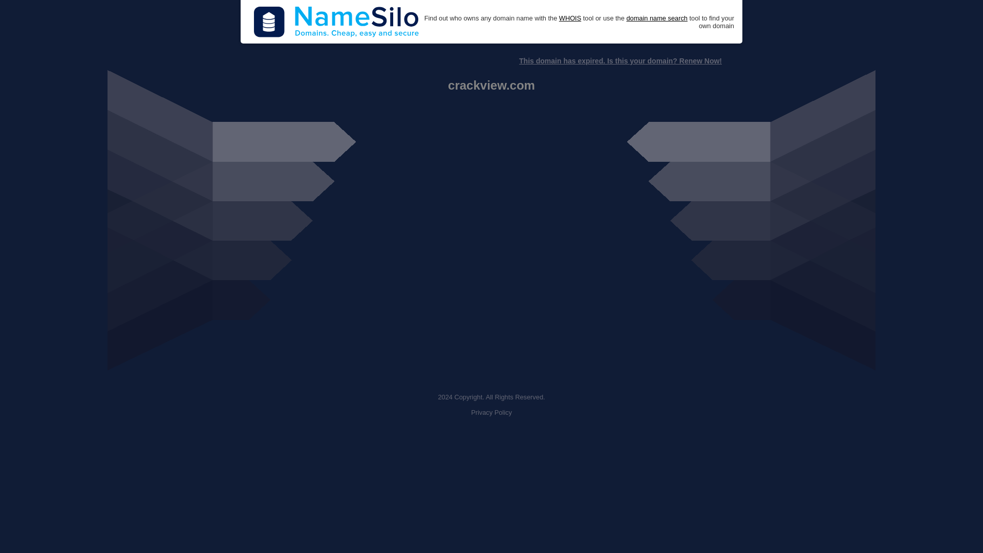 This screenshot has width=983, height=553. I want to click on WHOIS, so click(570, 18).